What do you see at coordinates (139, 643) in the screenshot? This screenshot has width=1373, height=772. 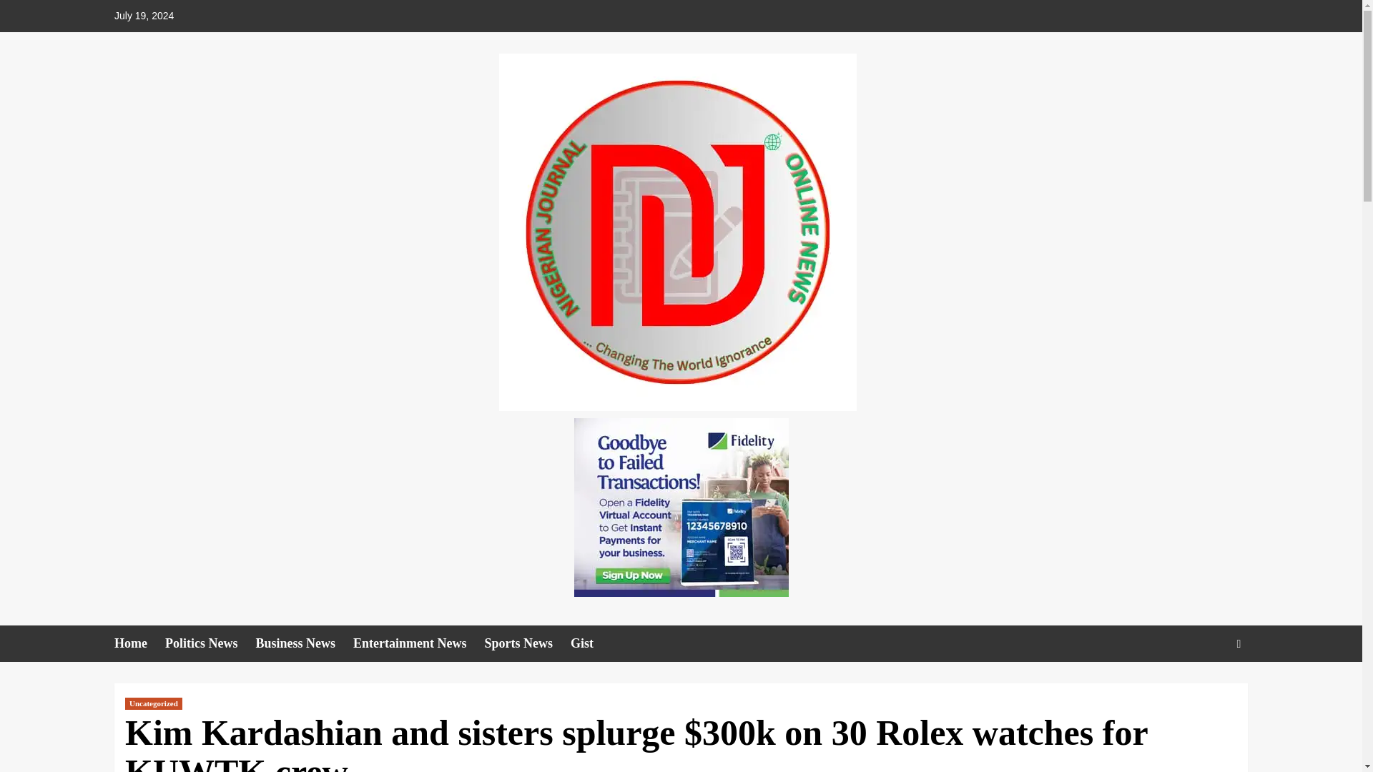 I see `Home` at bounding box center [139, 643].